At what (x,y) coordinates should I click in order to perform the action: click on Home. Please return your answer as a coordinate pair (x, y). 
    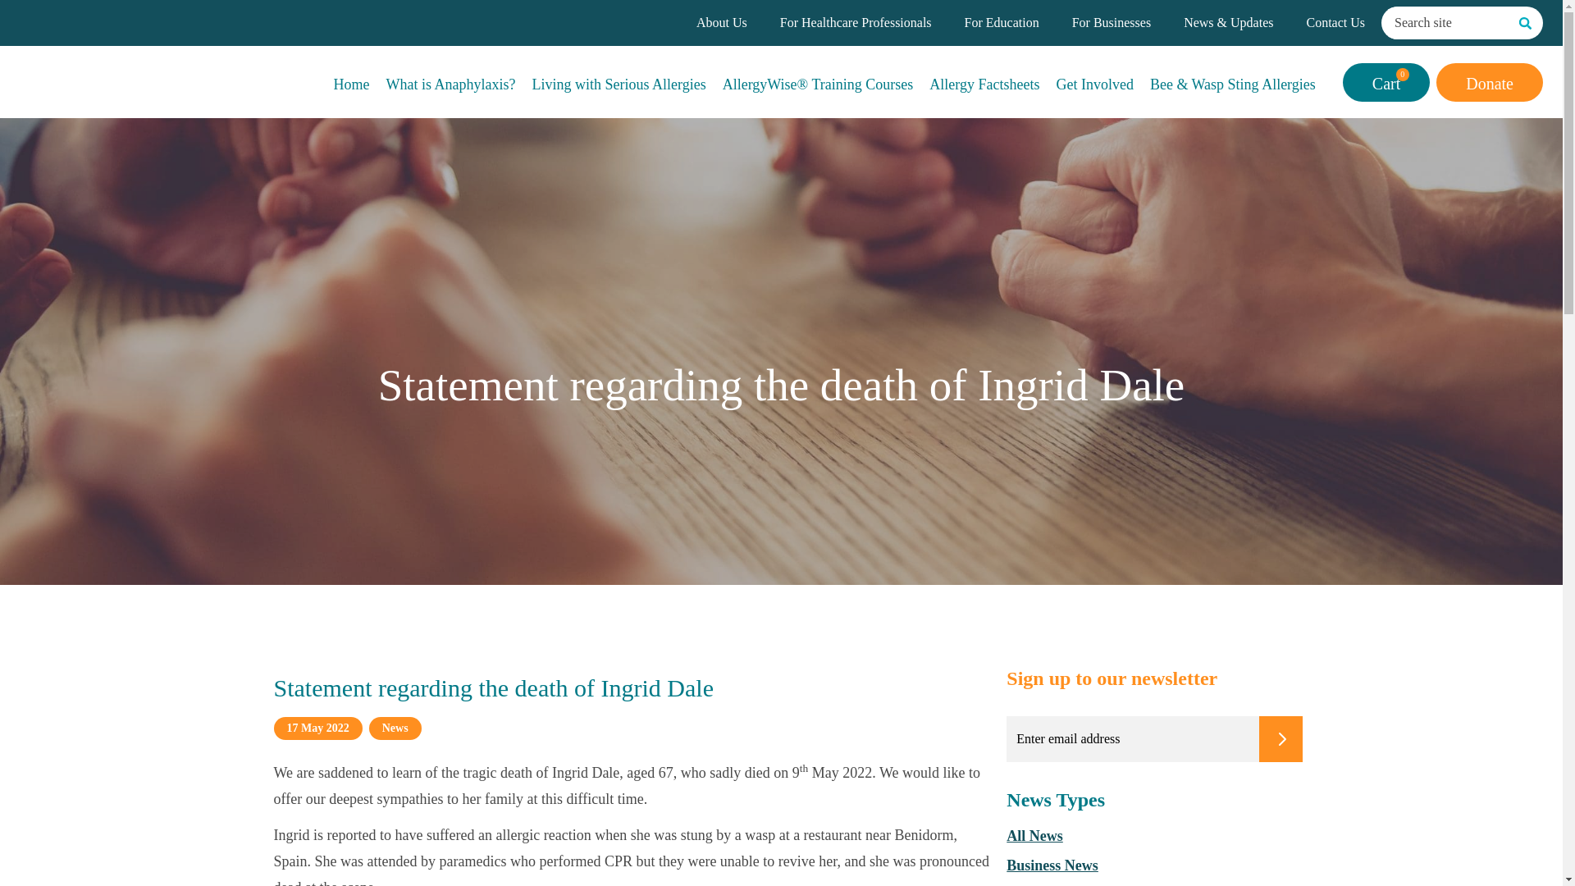
    Looking at the image, I should click on (352, 81).